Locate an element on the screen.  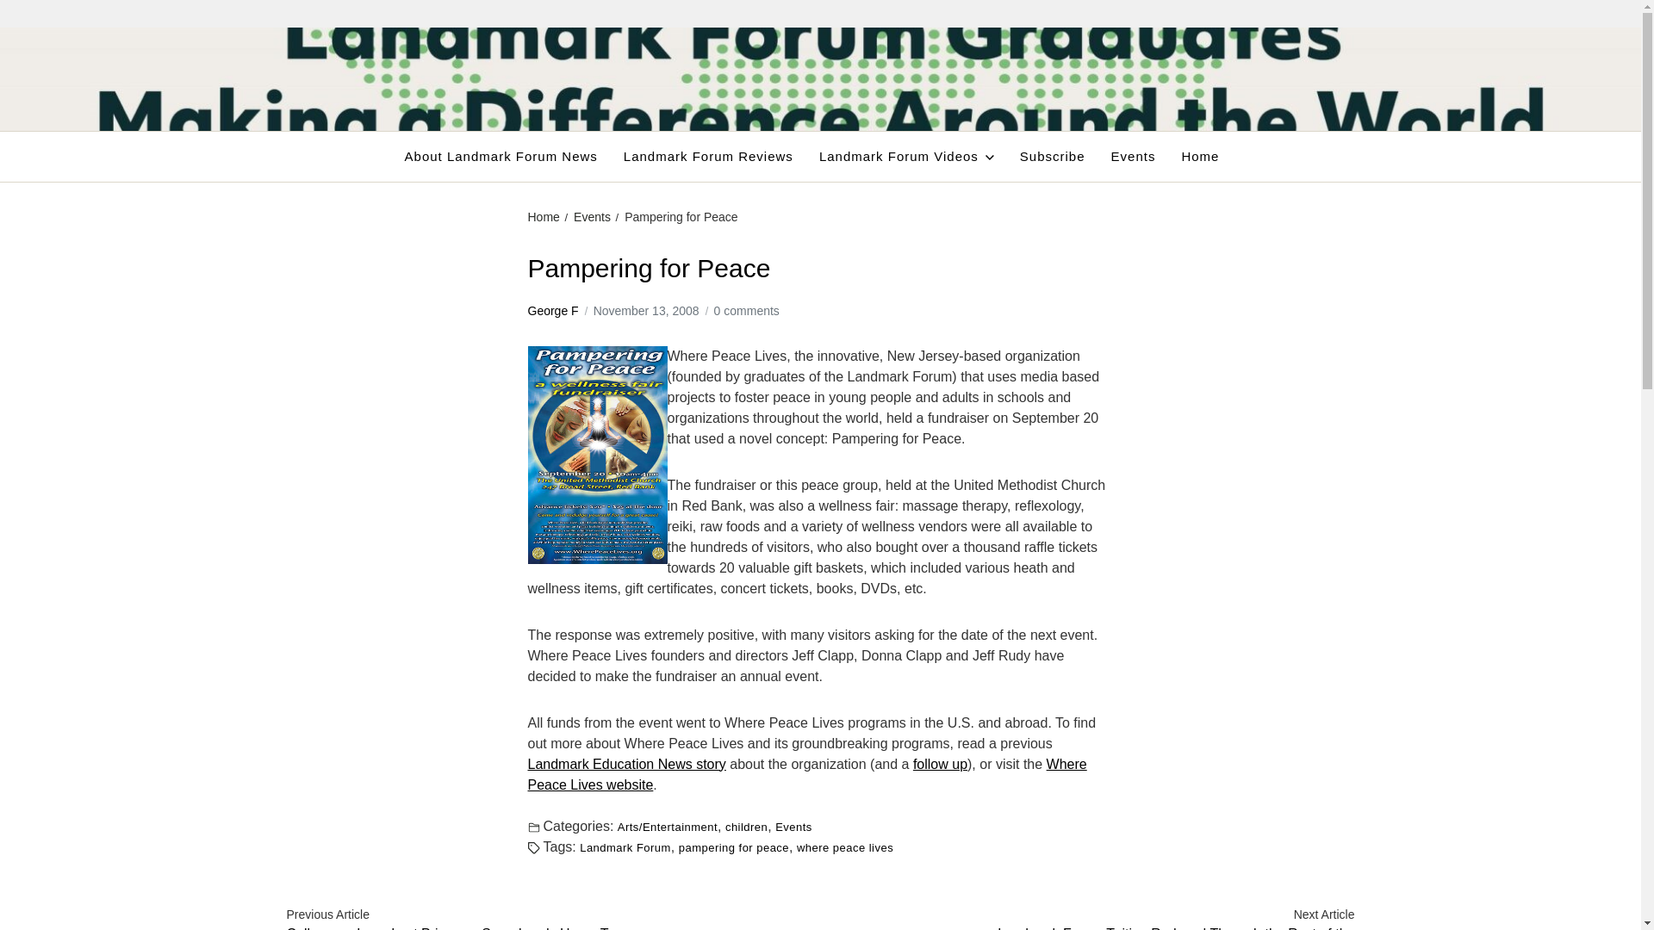
Where Peace Lives website is located at coordinates (806, 773).